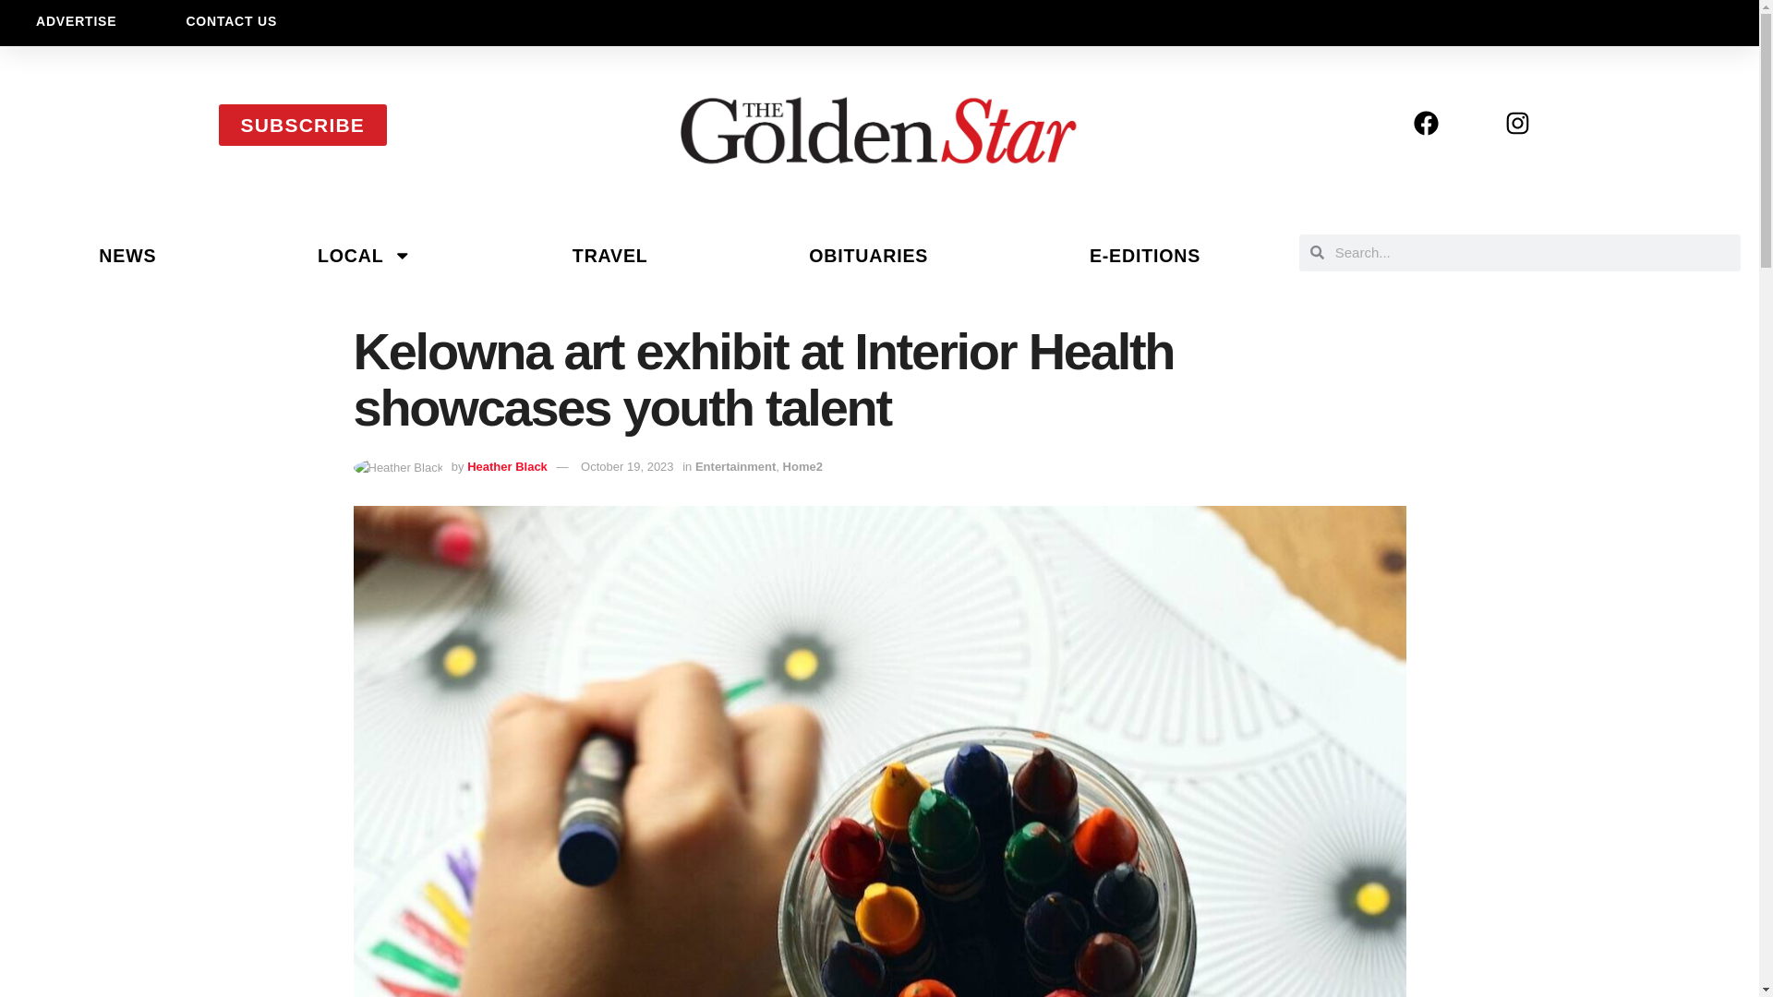  I want to click on SUBSCRIBE, so click(302, 125).